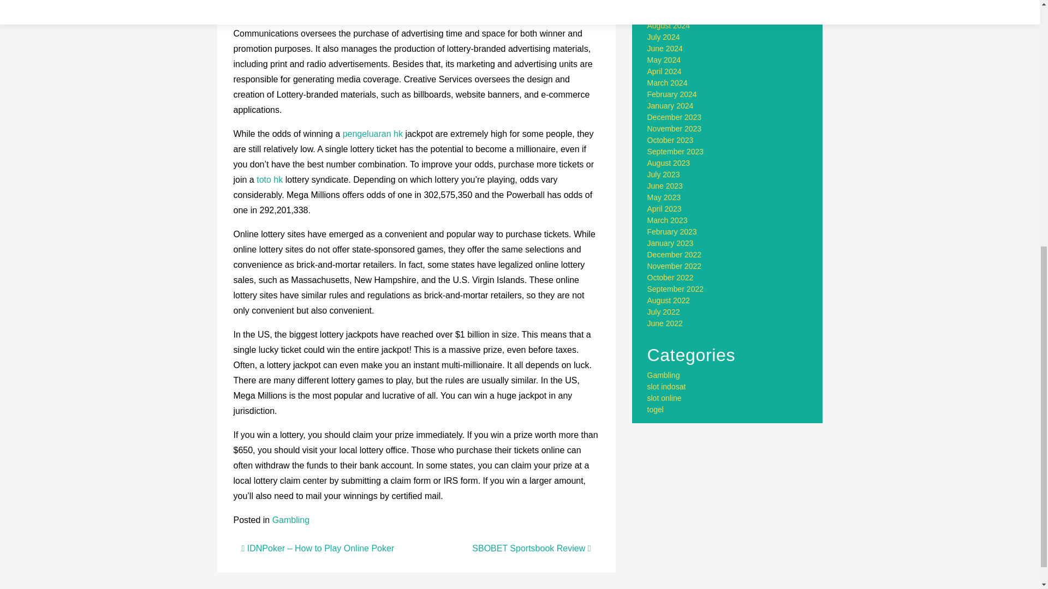 This screenshot has height=589, width=1048. Describe the element at coordinates (670, 140) in the screenshot. I see `October 2023` at that location.